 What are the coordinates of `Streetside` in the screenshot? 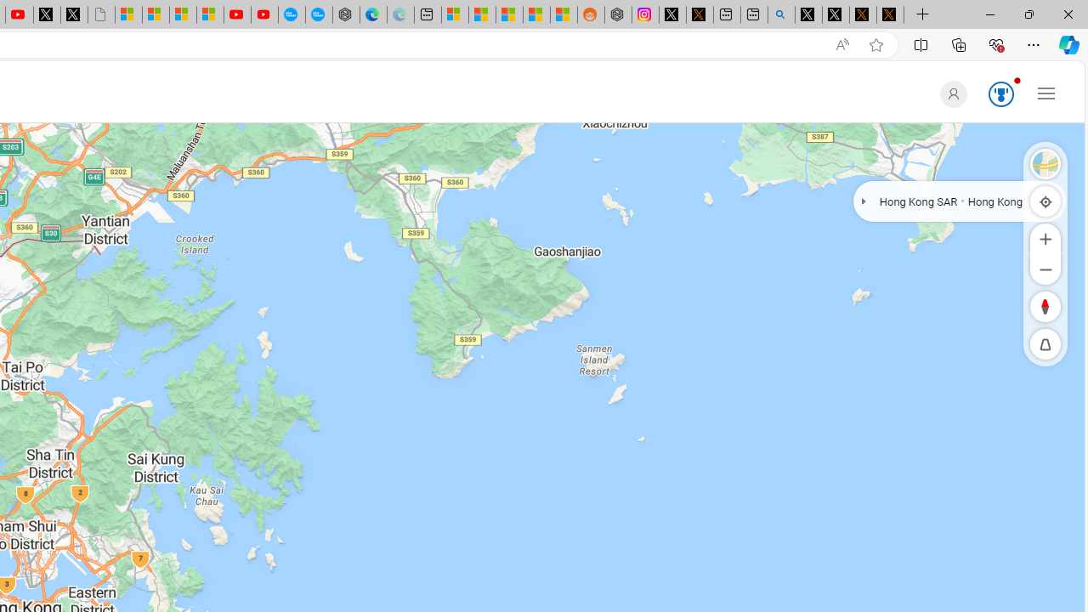 It's located at (1045, 163).